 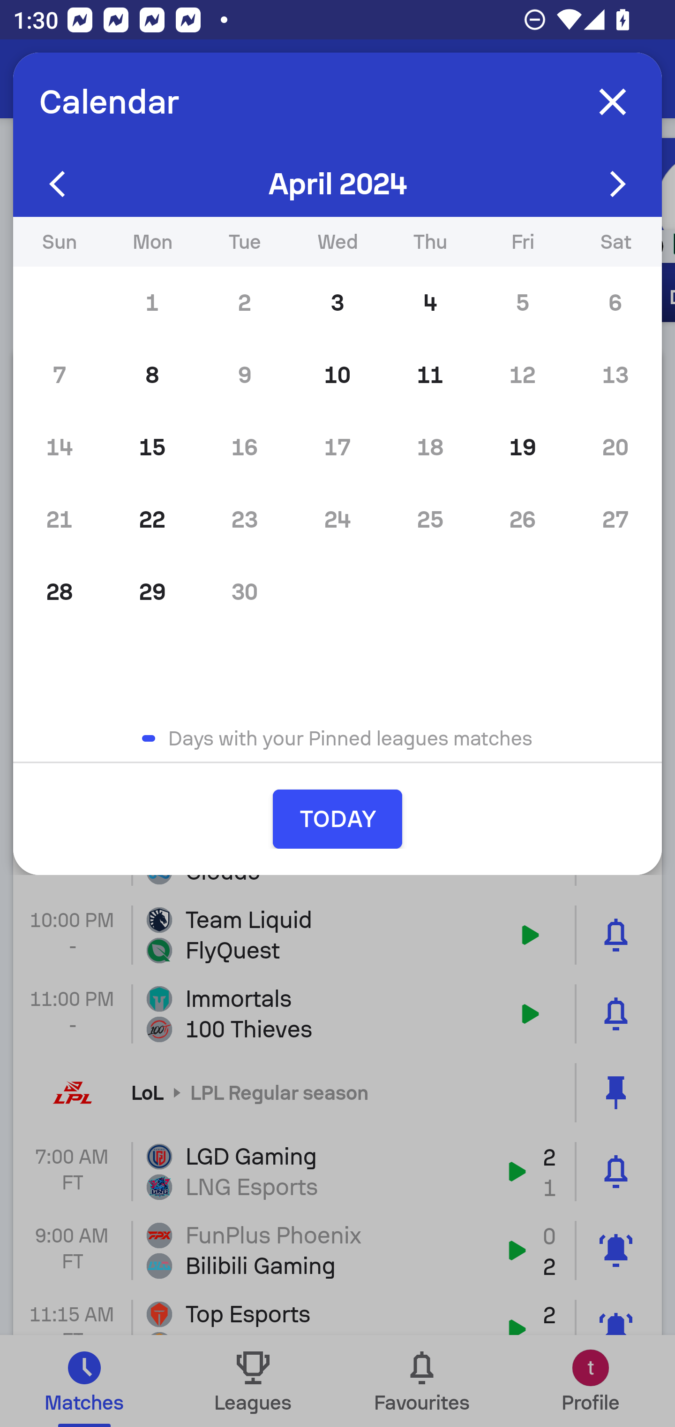 What do you see at coordinates (104, 79) in the screenshot?
I see `Esports` at bounding box center [104, 79].